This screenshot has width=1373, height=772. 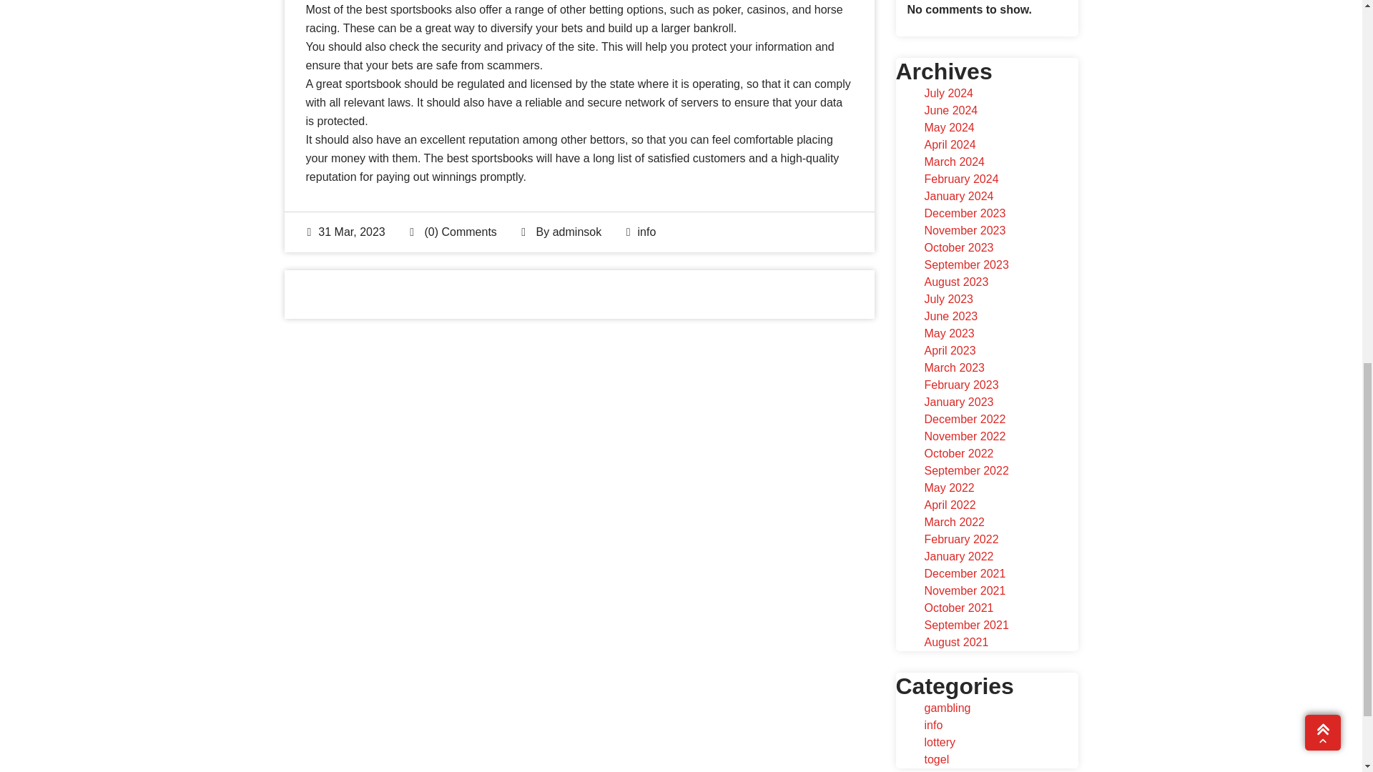 I want to click on May 2023, so click(x=948, y=333).